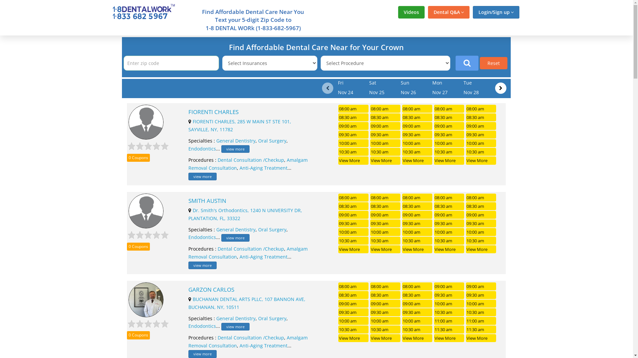  Describe the element at coordinates (449, 249) in the screenshot. I see `View More` at that location.